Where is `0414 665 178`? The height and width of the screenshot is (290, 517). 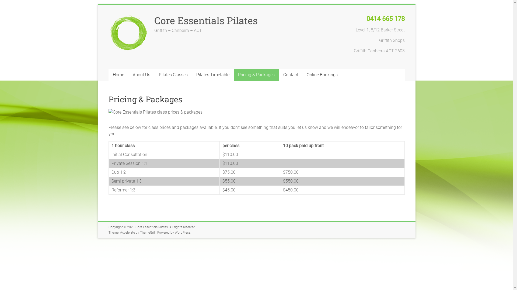 0414 665 178 is located at coordinates (385, 19).